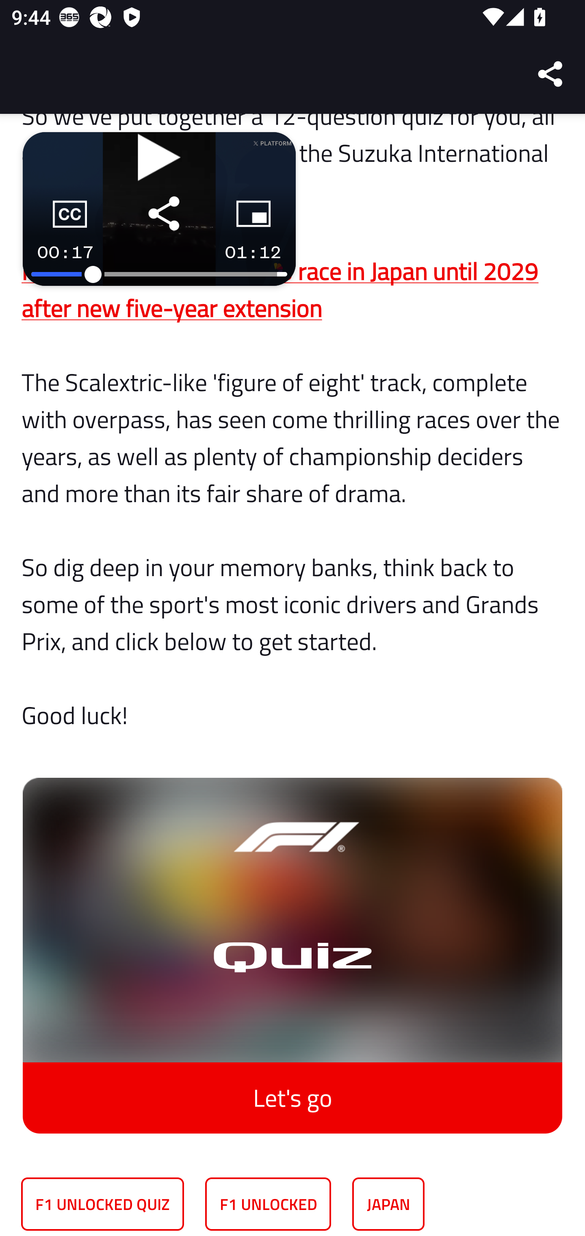  What do you see at coordinates (388, 1204) in the screenshot?
I see `JAPAN Japan. Double tap to activate` at bounding box center [388, 1204].